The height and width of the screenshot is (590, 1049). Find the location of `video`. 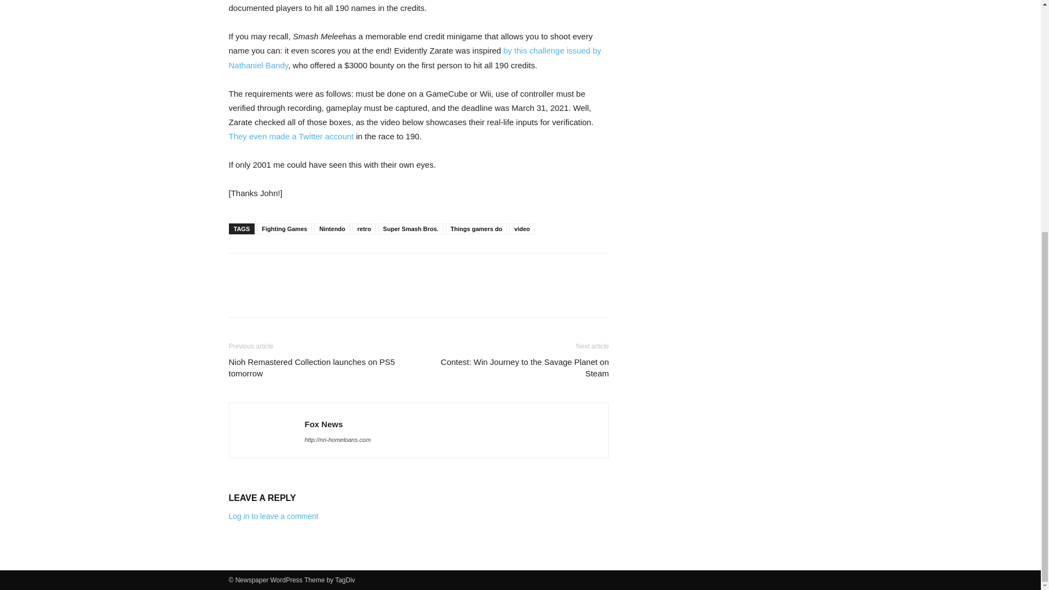

video is located at coordinates (522, 228).